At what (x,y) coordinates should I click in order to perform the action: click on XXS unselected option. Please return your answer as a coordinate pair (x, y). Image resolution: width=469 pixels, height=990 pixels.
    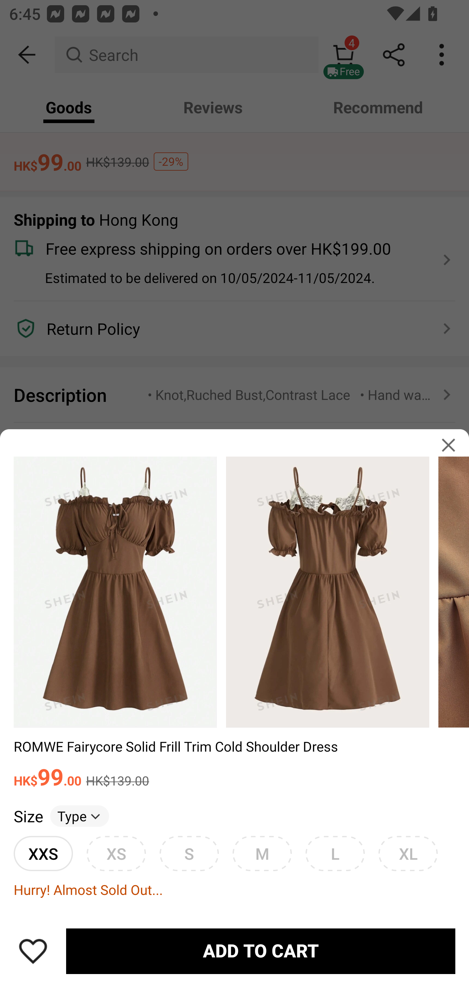
    Looking at the image, I should click on (43, 853).